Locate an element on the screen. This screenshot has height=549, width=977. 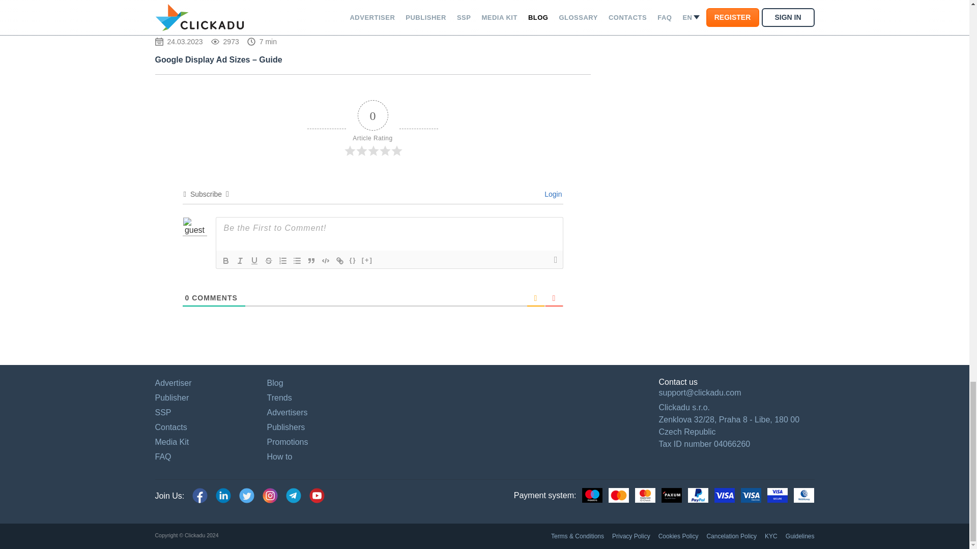
Italic is located at coordinates (240, 260).